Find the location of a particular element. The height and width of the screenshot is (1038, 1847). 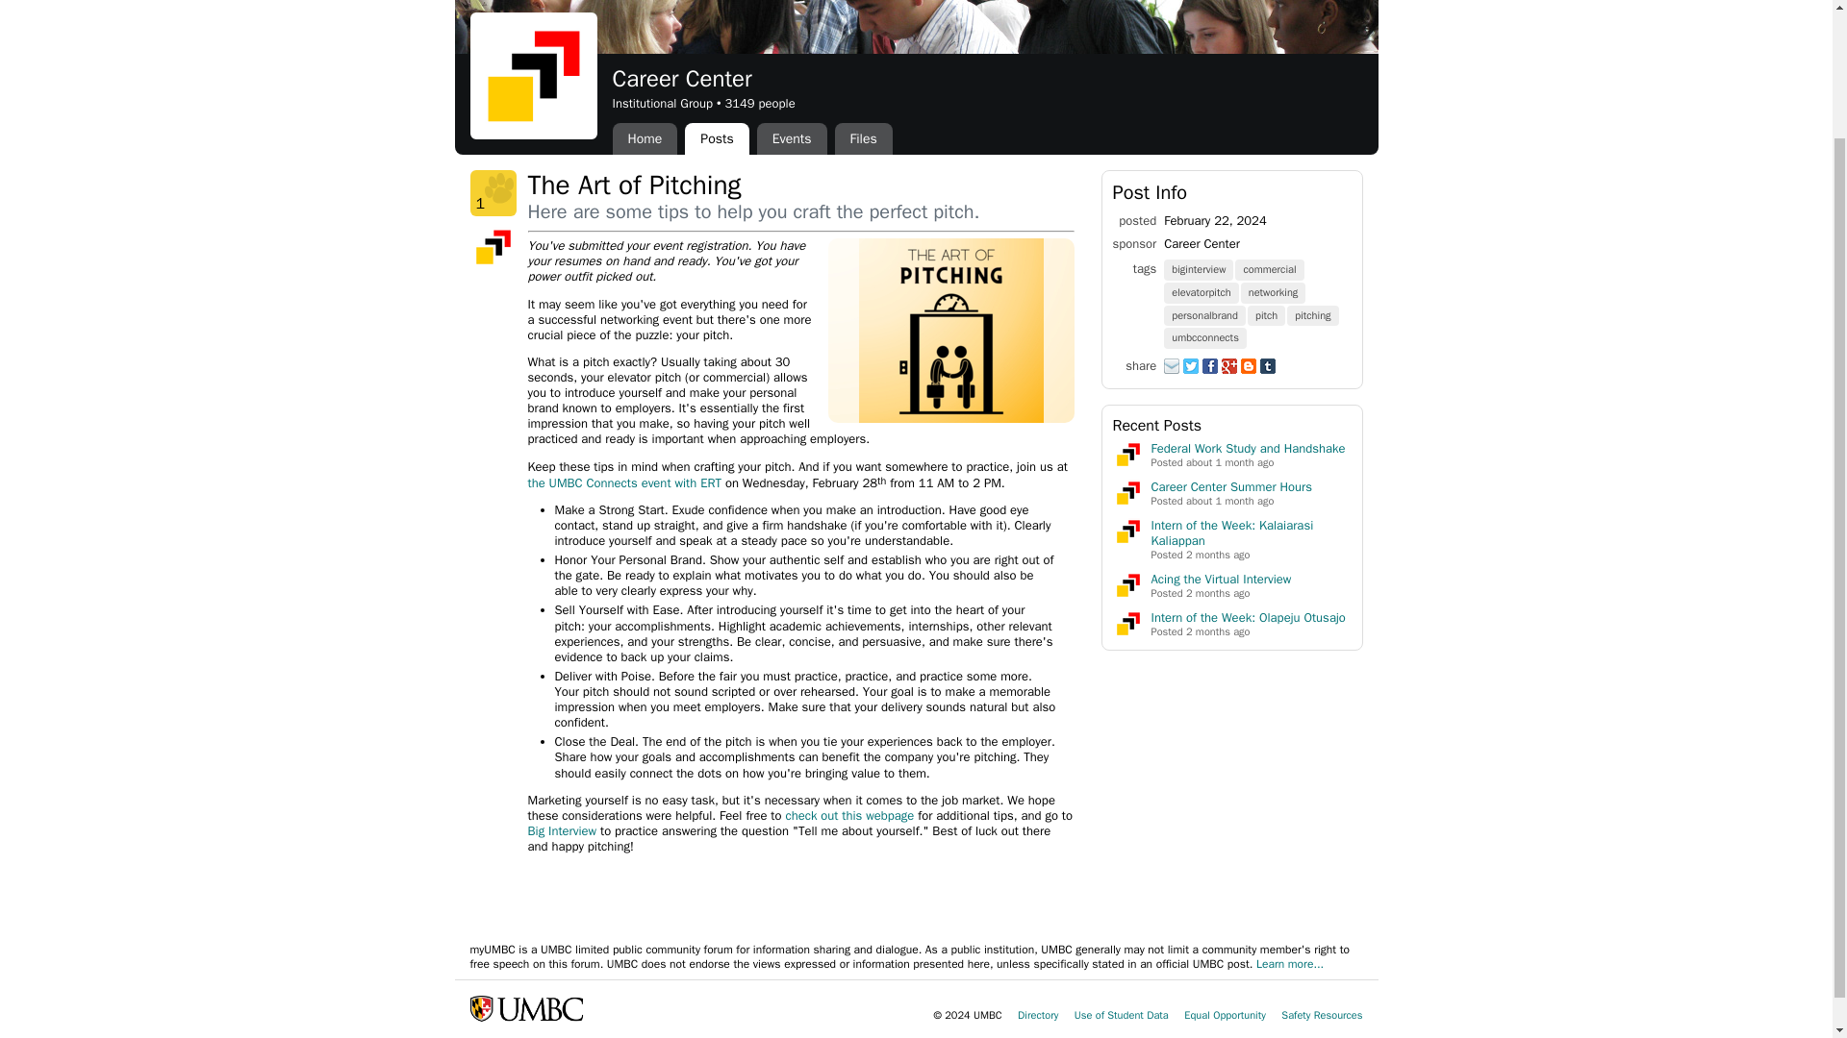

biginterview is located at coordinates (1199, 269).